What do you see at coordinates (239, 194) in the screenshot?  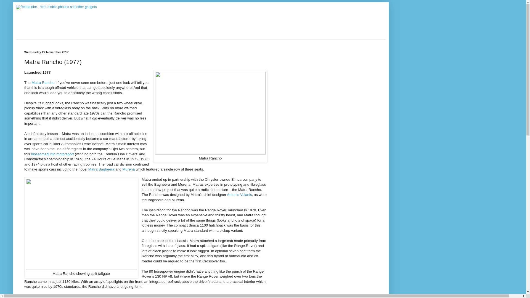 I see `Antonis Volanis` at bounding box center [239, 194].